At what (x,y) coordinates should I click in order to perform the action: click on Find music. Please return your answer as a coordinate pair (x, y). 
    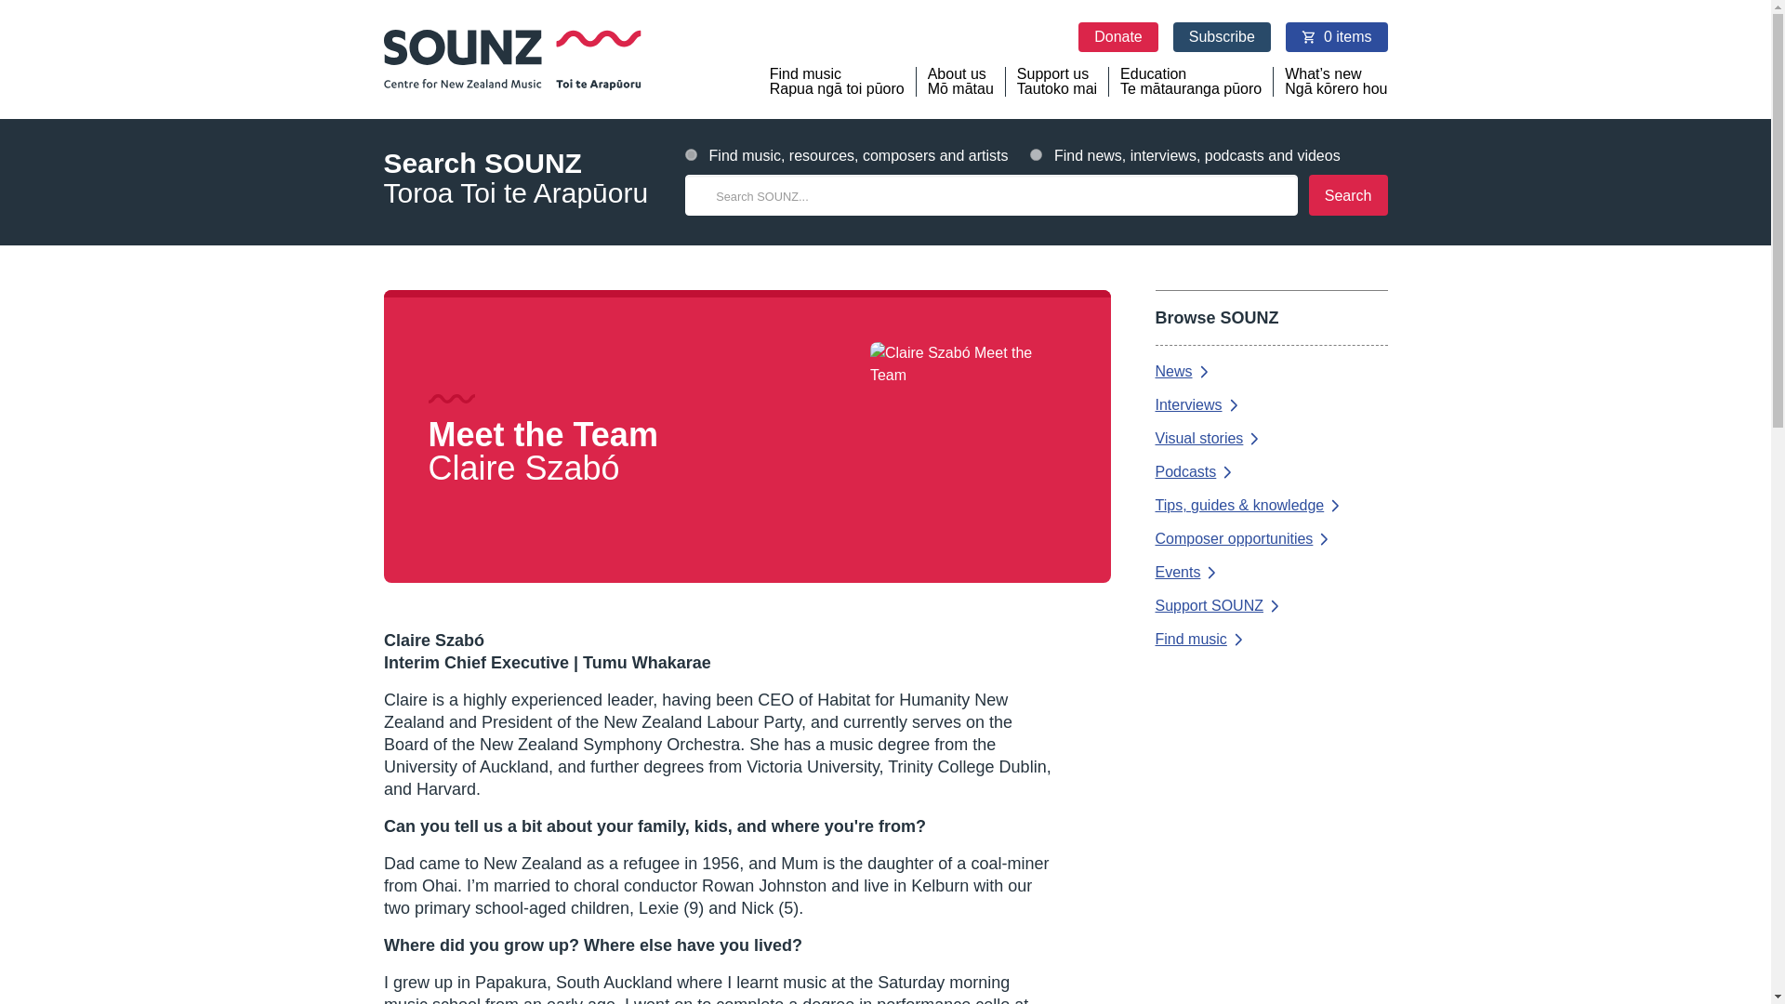
    Looking at the image, I should click on (1117, 37).